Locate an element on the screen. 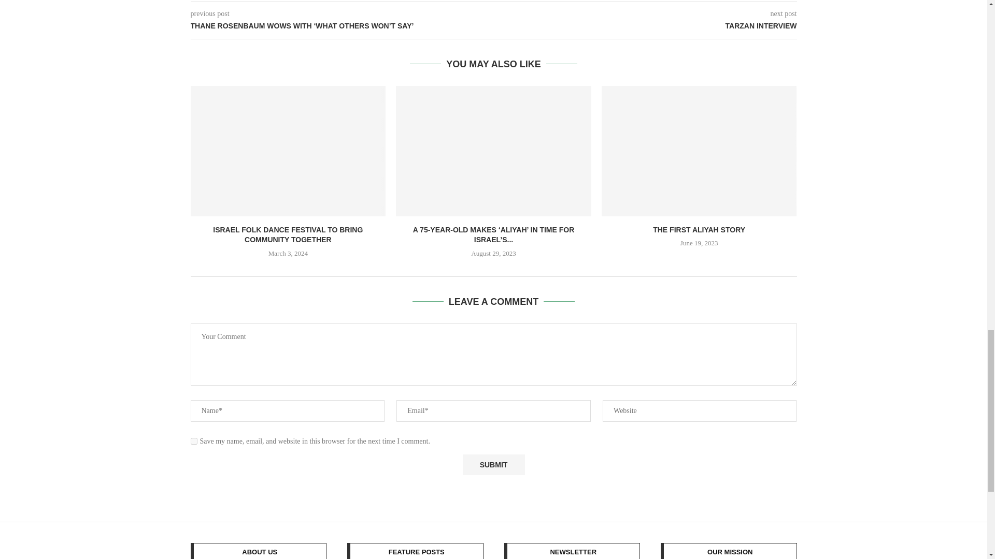 This screenshot has width=995, height=559. The First Aliyah Story is located at coordinates (699, 151).